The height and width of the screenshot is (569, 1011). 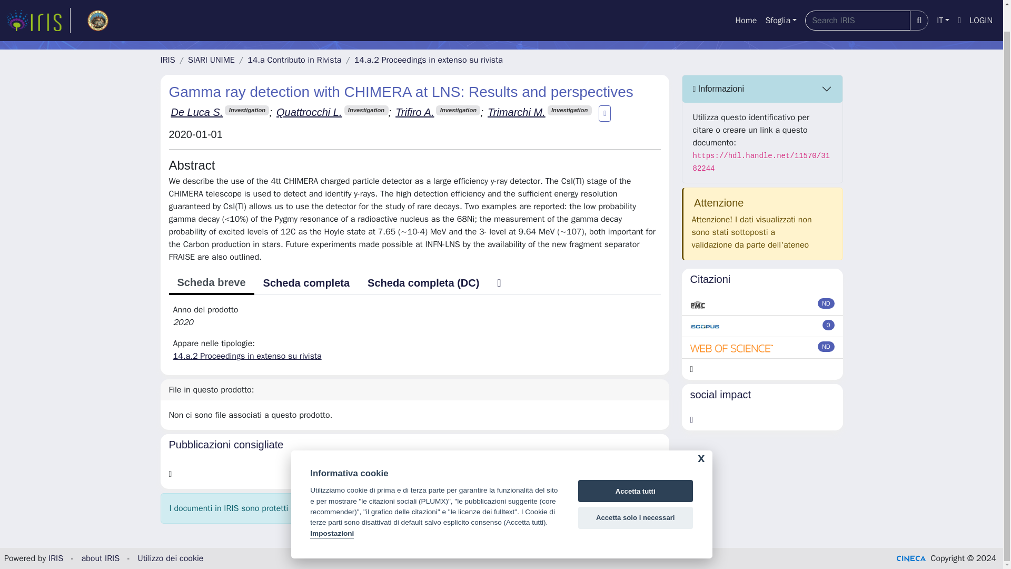 I want to click on 14.a.2 Proceedings in extenso su rivista, so click(x=429, y=60).